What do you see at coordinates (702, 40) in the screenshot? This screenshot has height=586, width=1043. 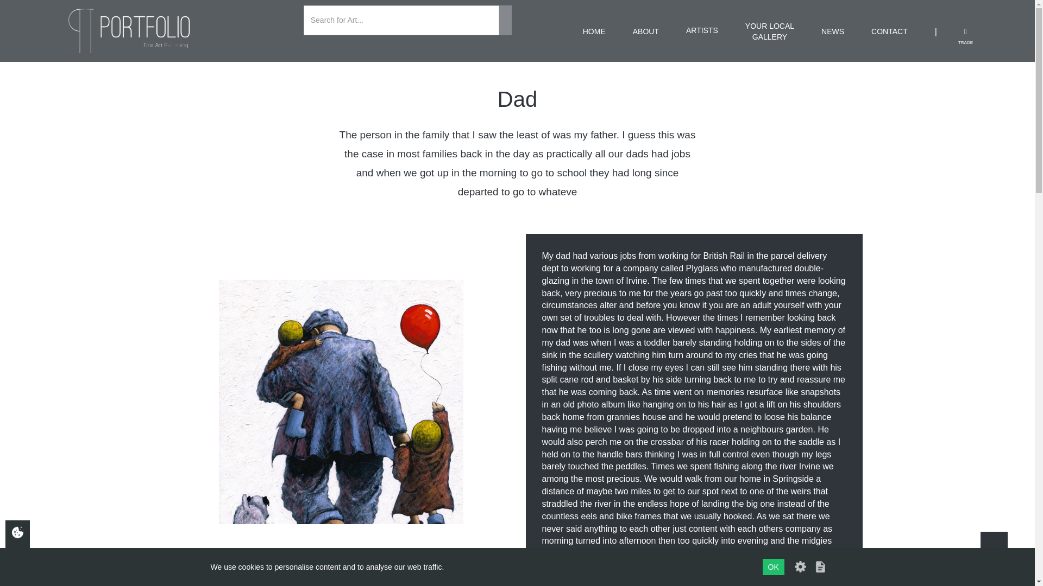 I see `ARTISTS` at bounding box center [702, 40].